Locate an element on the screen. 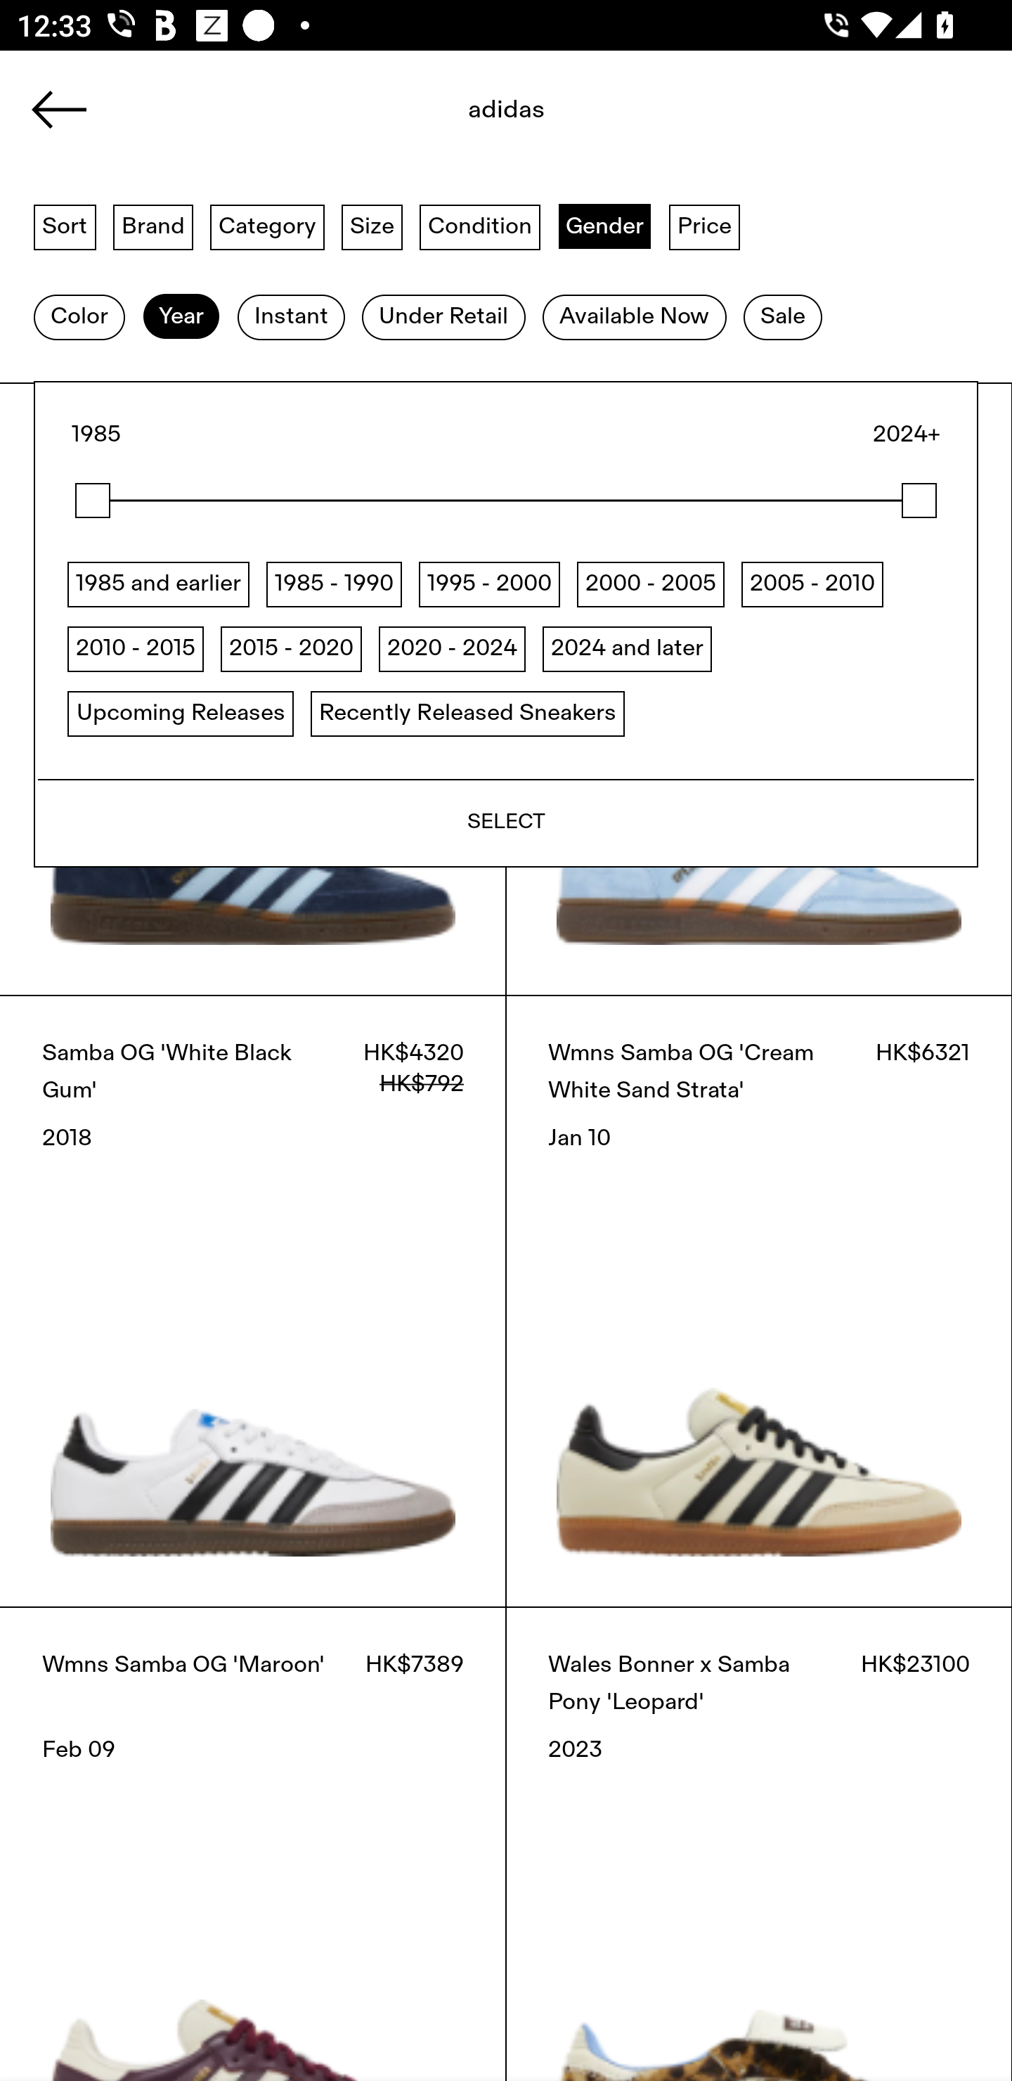 The width and height of the screenshot is (1012, 2081). 1985 and earlier is located at coordinates (159, 584).